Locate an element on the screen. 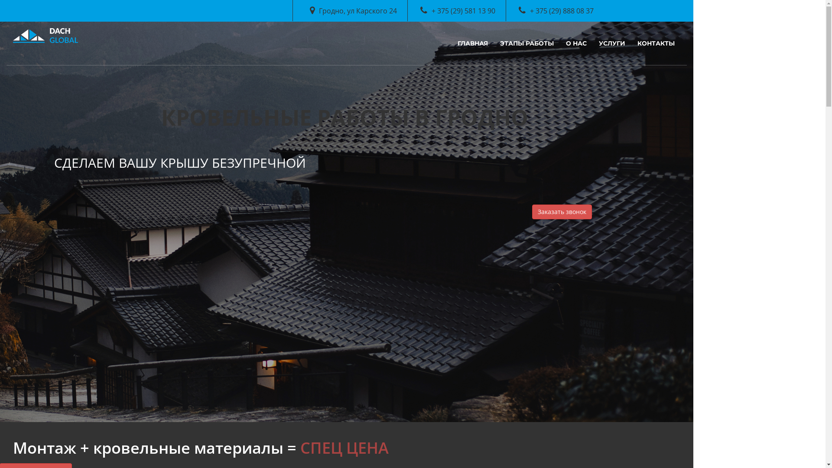 The width and height of the screenshot is (832, 468). + 375 (29) 581 13 90 is located at coordinates (458, 11).